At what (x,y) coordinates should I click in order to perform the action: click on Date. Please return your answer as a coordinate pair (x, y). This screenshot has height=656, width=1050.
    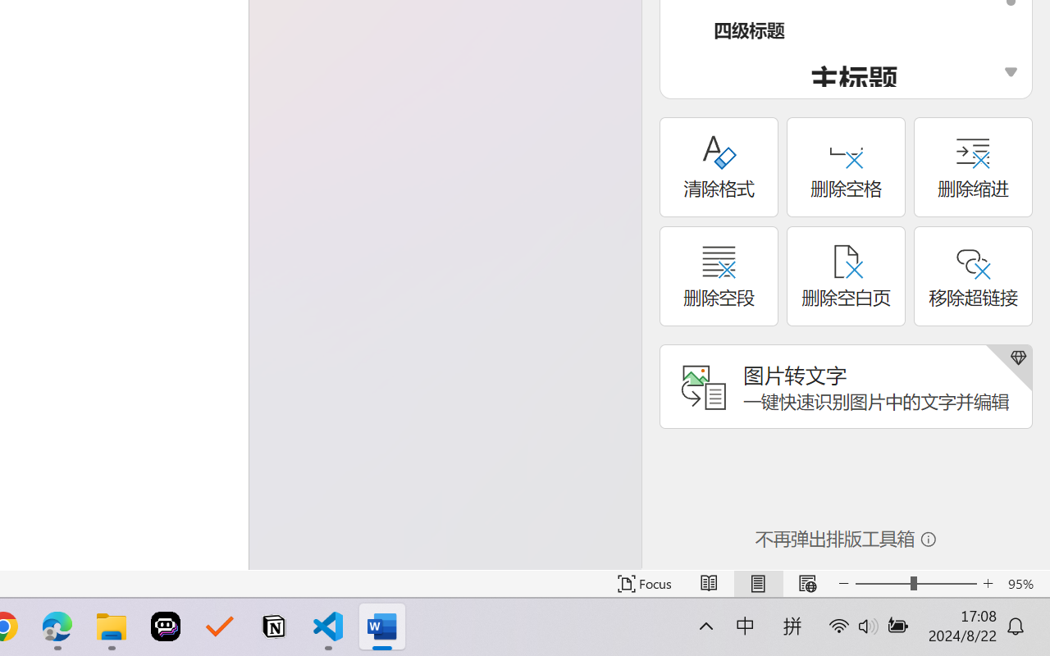
    Looking at the image, I should click on (159, 184).